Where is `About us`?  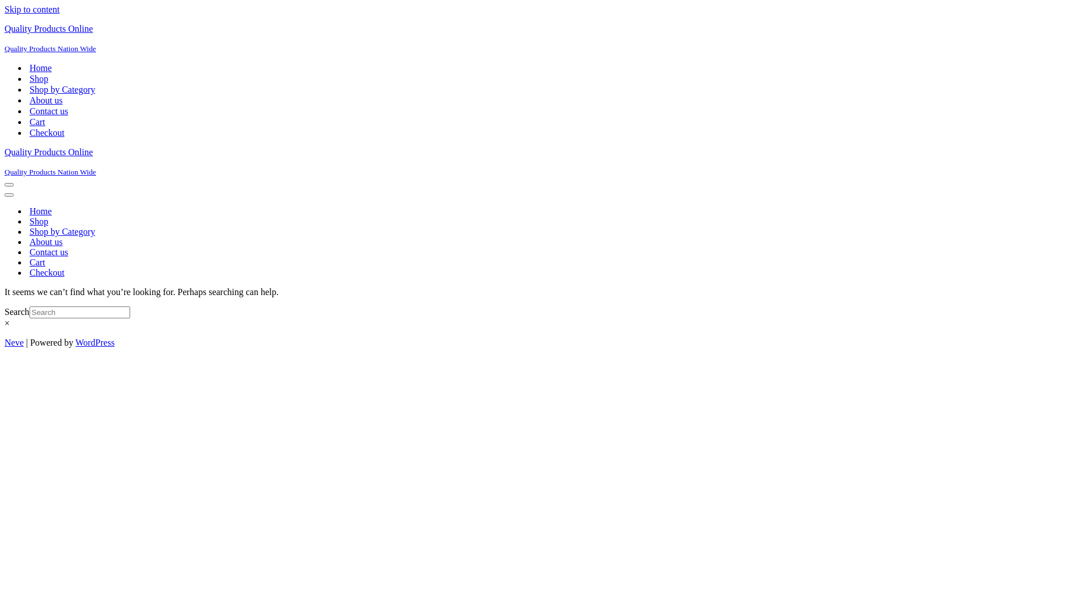 About us is located at coordinates (46, 100).